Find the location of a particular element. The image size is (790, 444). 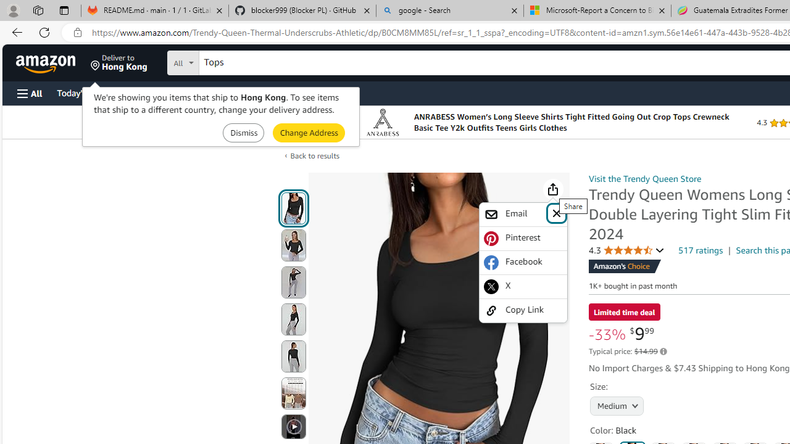

4.3 4.3 out of 5 stars is located at coordinates (626, 250).